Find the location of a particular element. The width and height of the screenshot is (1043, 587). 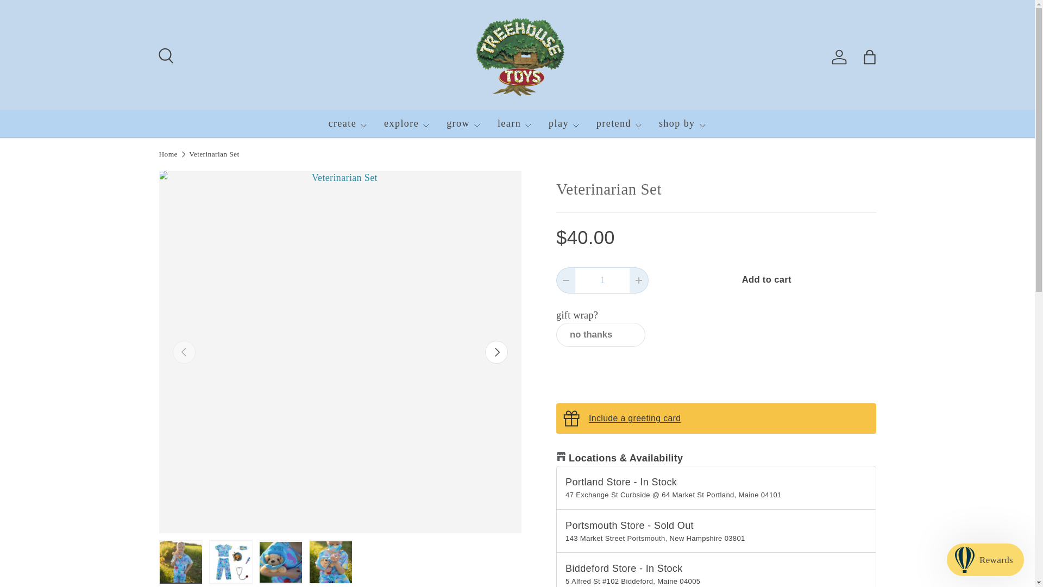

Skip to content is located at coordinates (46, 15).